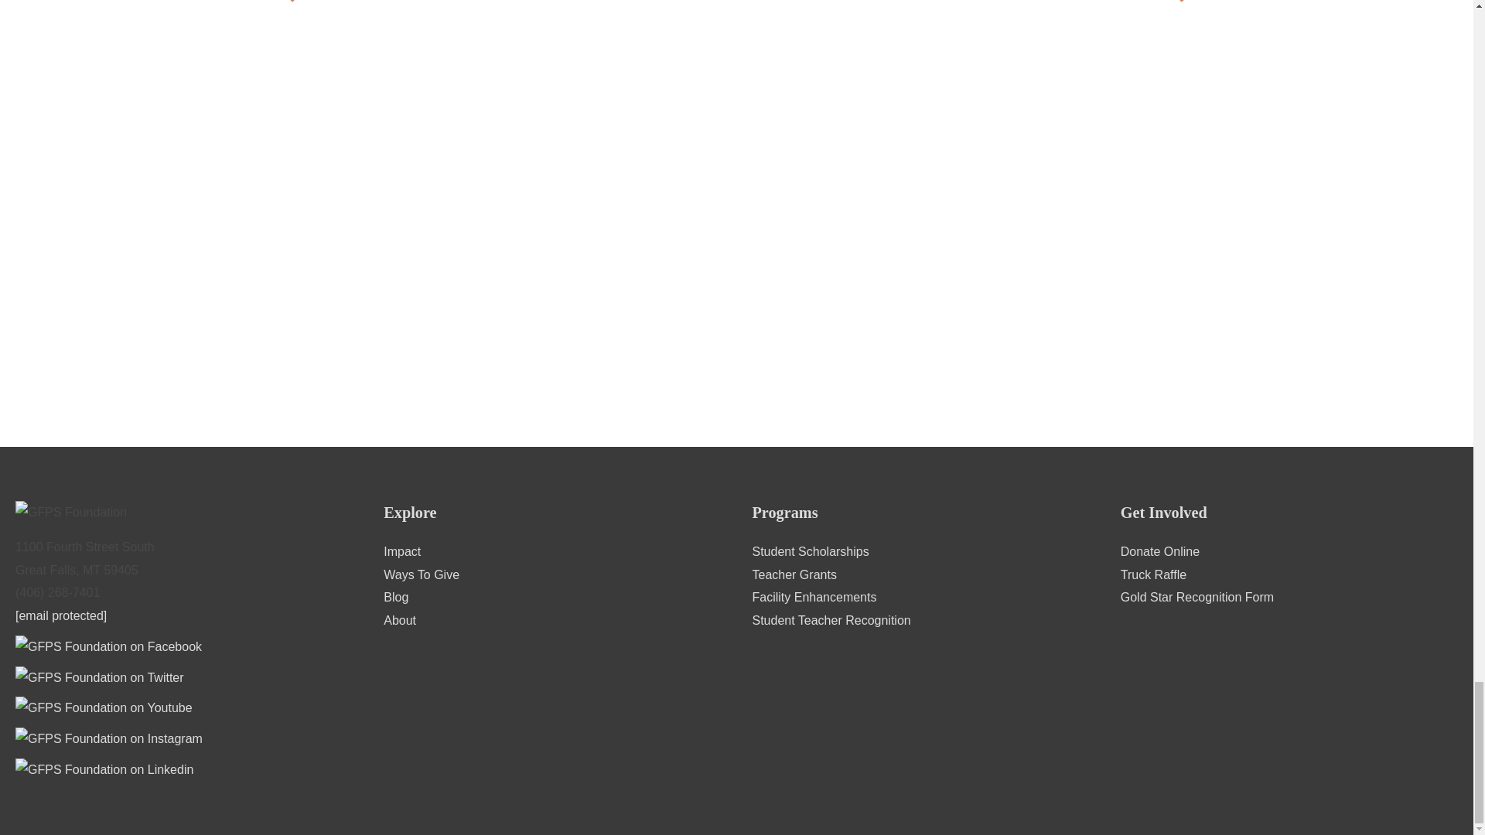 The image size is (1485, 835). Describe the element at coordinates (106, 764) in the screenshot. I see `GFPS Foundation on Linkedin` at that location.